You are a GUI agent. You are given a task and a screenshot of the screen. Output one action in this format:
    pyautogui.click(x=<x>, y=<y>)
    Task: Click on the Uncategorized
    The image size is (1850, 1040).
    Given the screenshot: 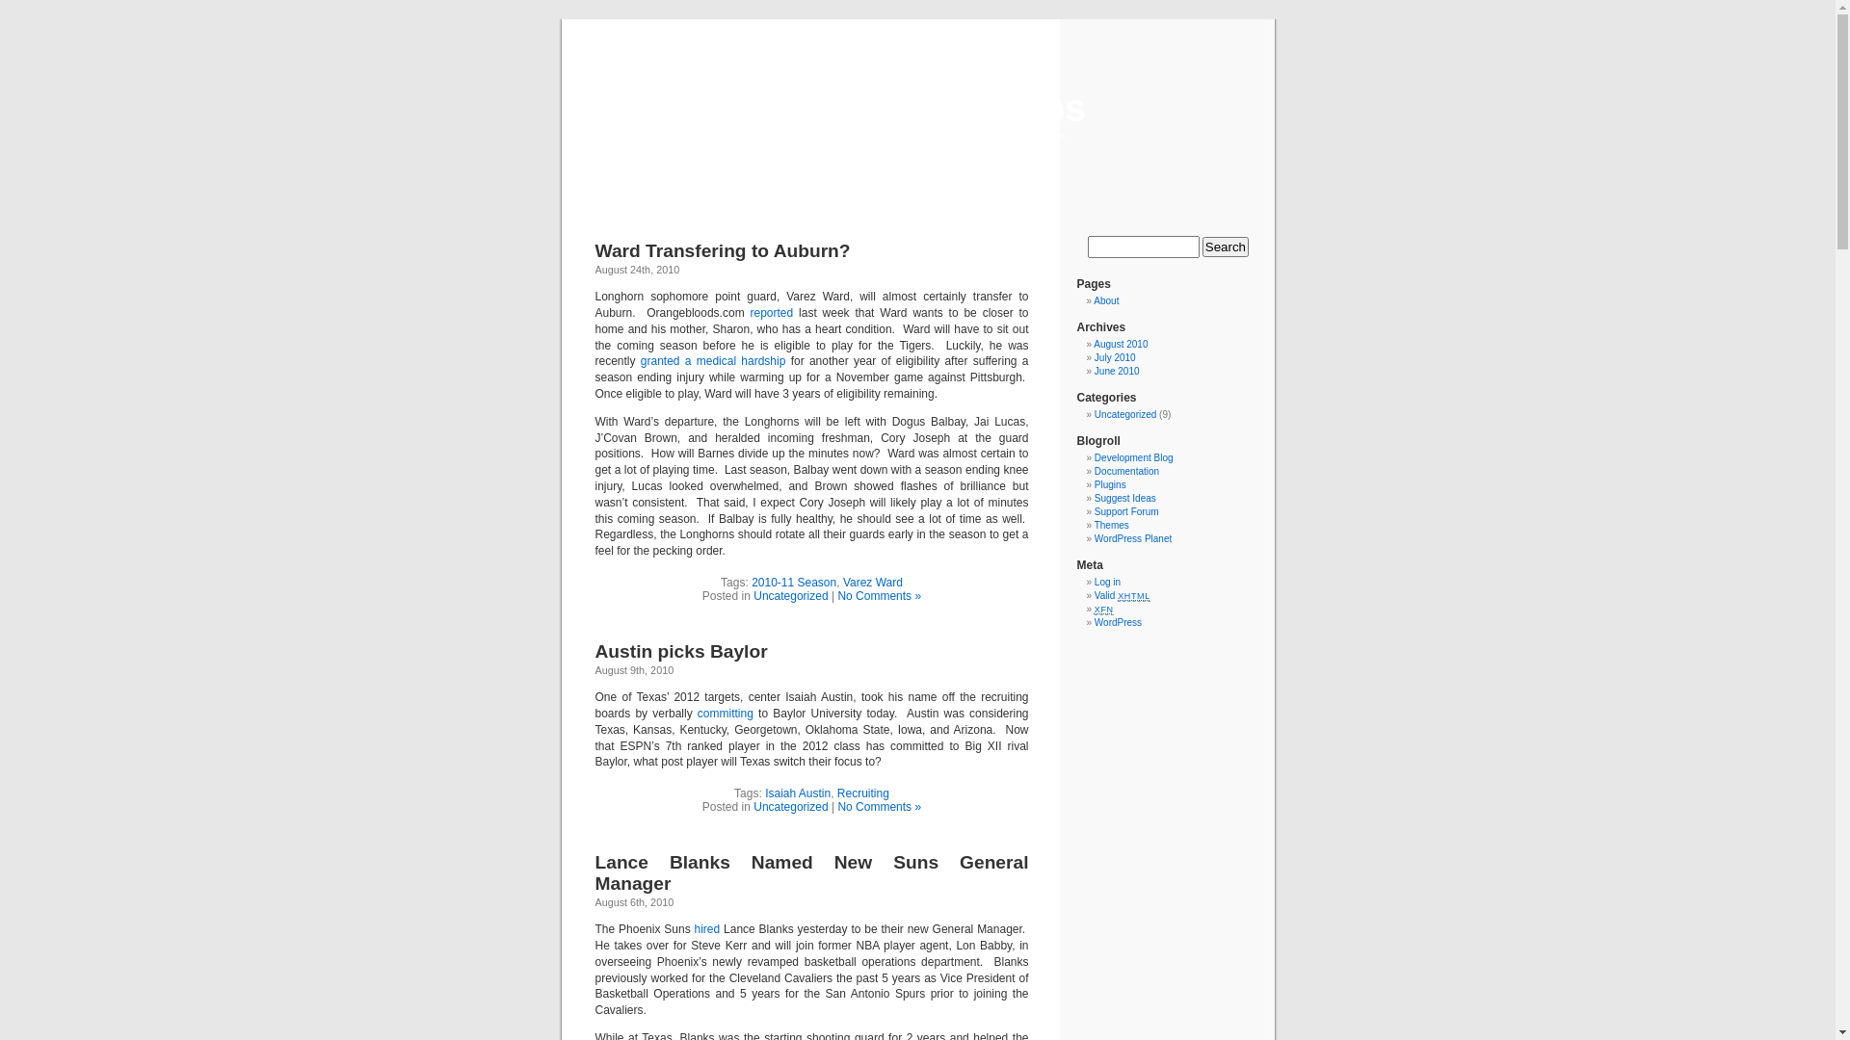 What is the action you would take?
    pyautogui.click(x=790, y=596)
    